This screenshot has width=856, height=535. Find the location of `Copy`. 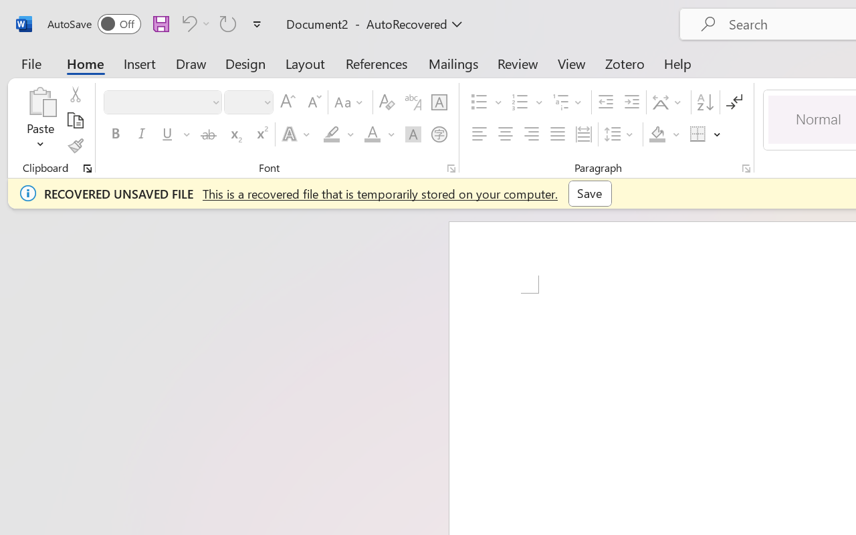

Copy is located at coordinates (75, 120).